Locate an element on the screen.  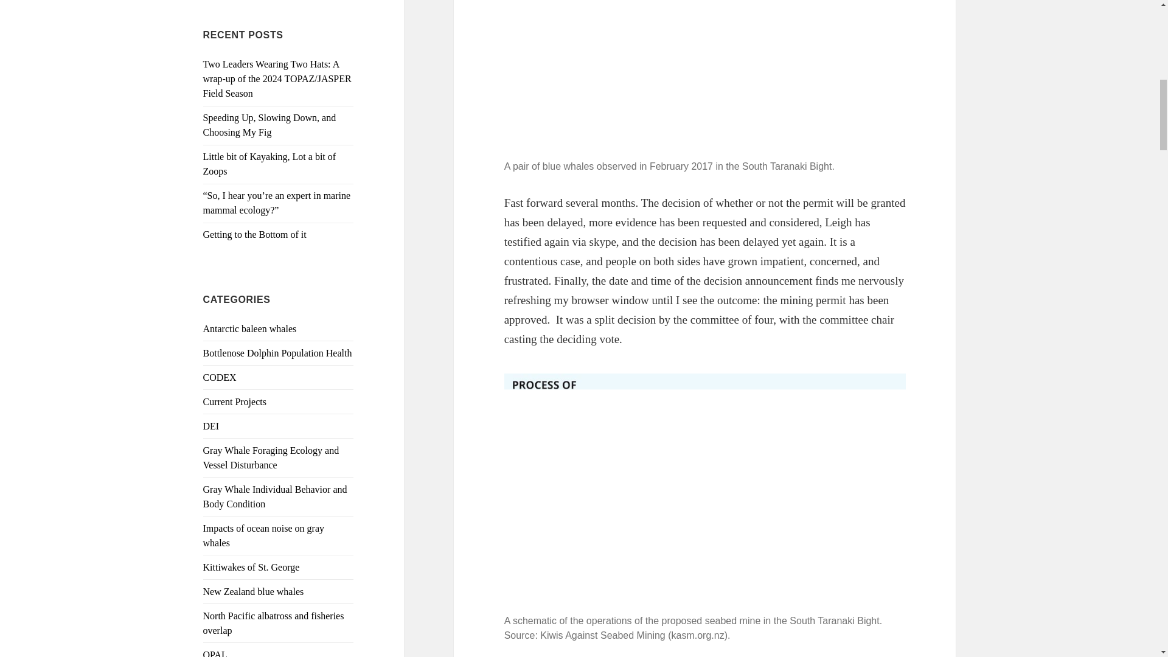
Little bit of Kayaking, Lot a bit of Zoops is located at coordinates (269, 164).